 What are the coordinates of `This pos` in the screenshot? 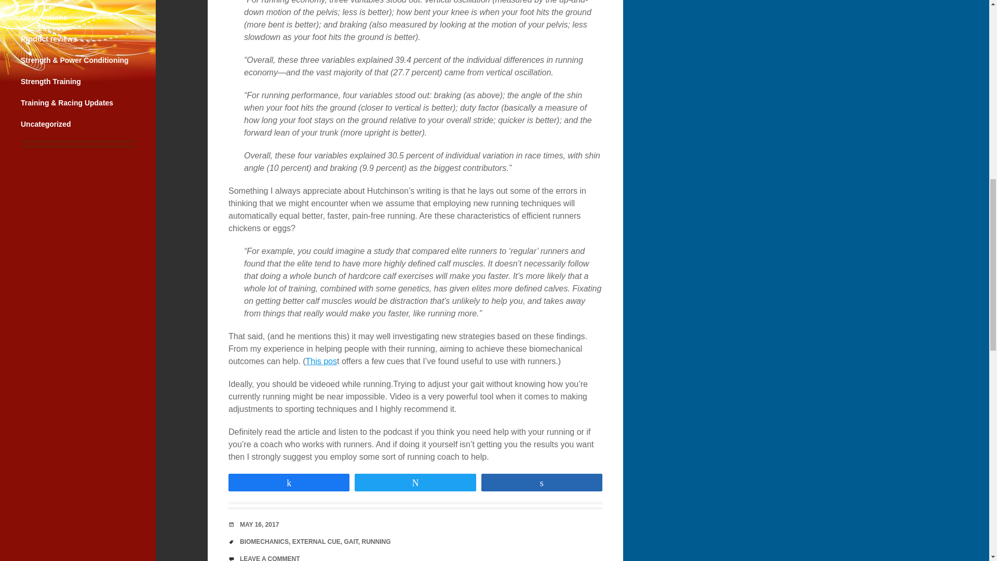 It's located at (321, 361).